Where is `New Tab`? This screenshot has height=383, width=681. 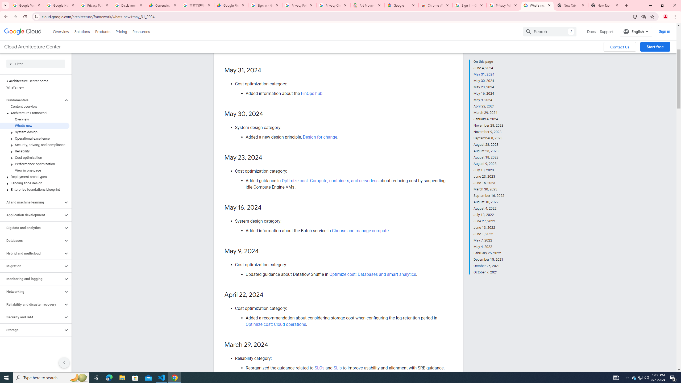
New Tab is located at coordinates (605, 5).